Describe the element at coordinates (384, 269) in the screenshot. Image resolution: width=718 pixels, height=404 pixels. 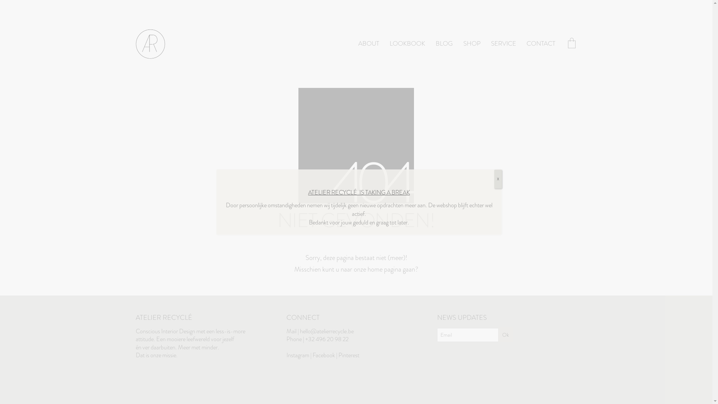
I see `home pagina` at that location.